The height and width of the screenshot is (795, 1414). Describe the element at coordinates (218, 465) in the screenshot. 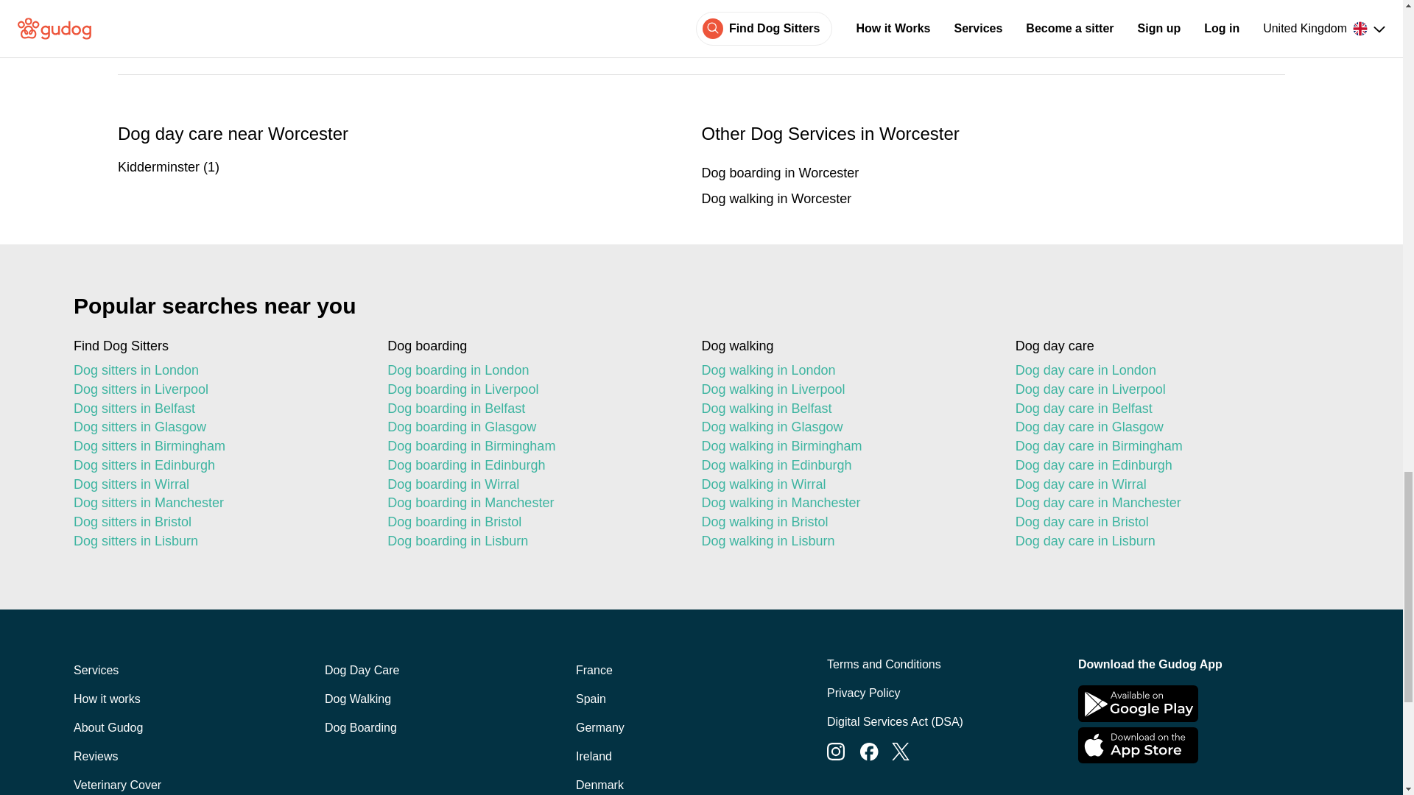

I see `Dog sitters in Edinburgh` at that location.